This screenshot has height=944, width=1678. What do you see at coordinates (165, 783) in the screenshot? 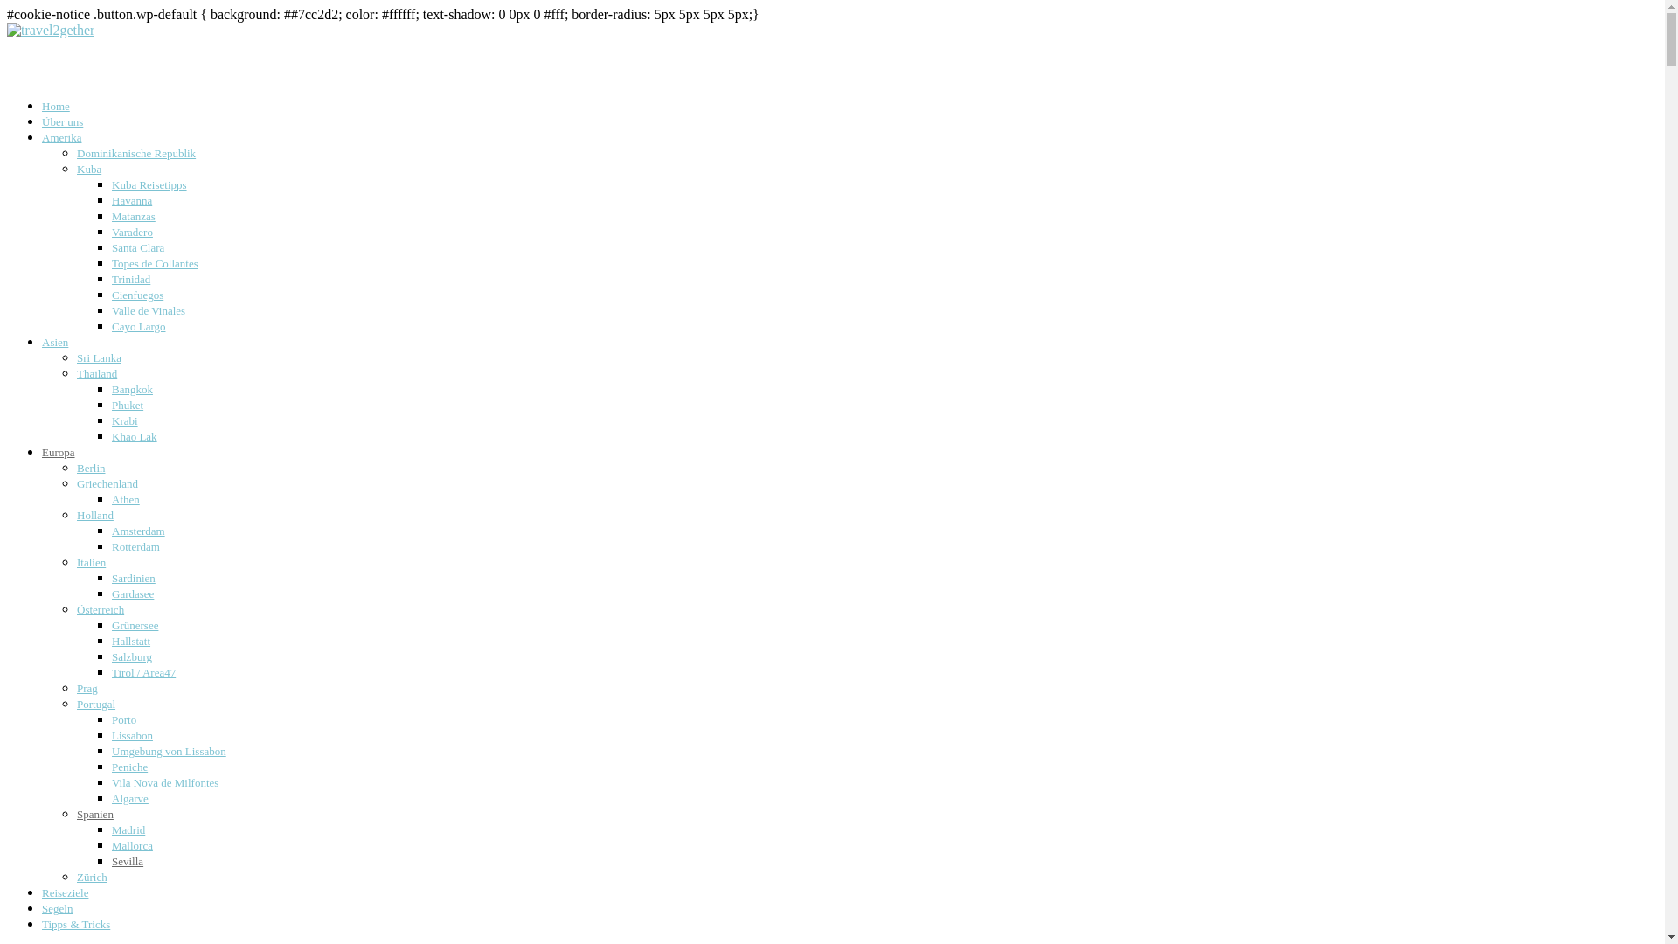
I see `Vila Nova de Milfontes` at bounding box center [165, 783].